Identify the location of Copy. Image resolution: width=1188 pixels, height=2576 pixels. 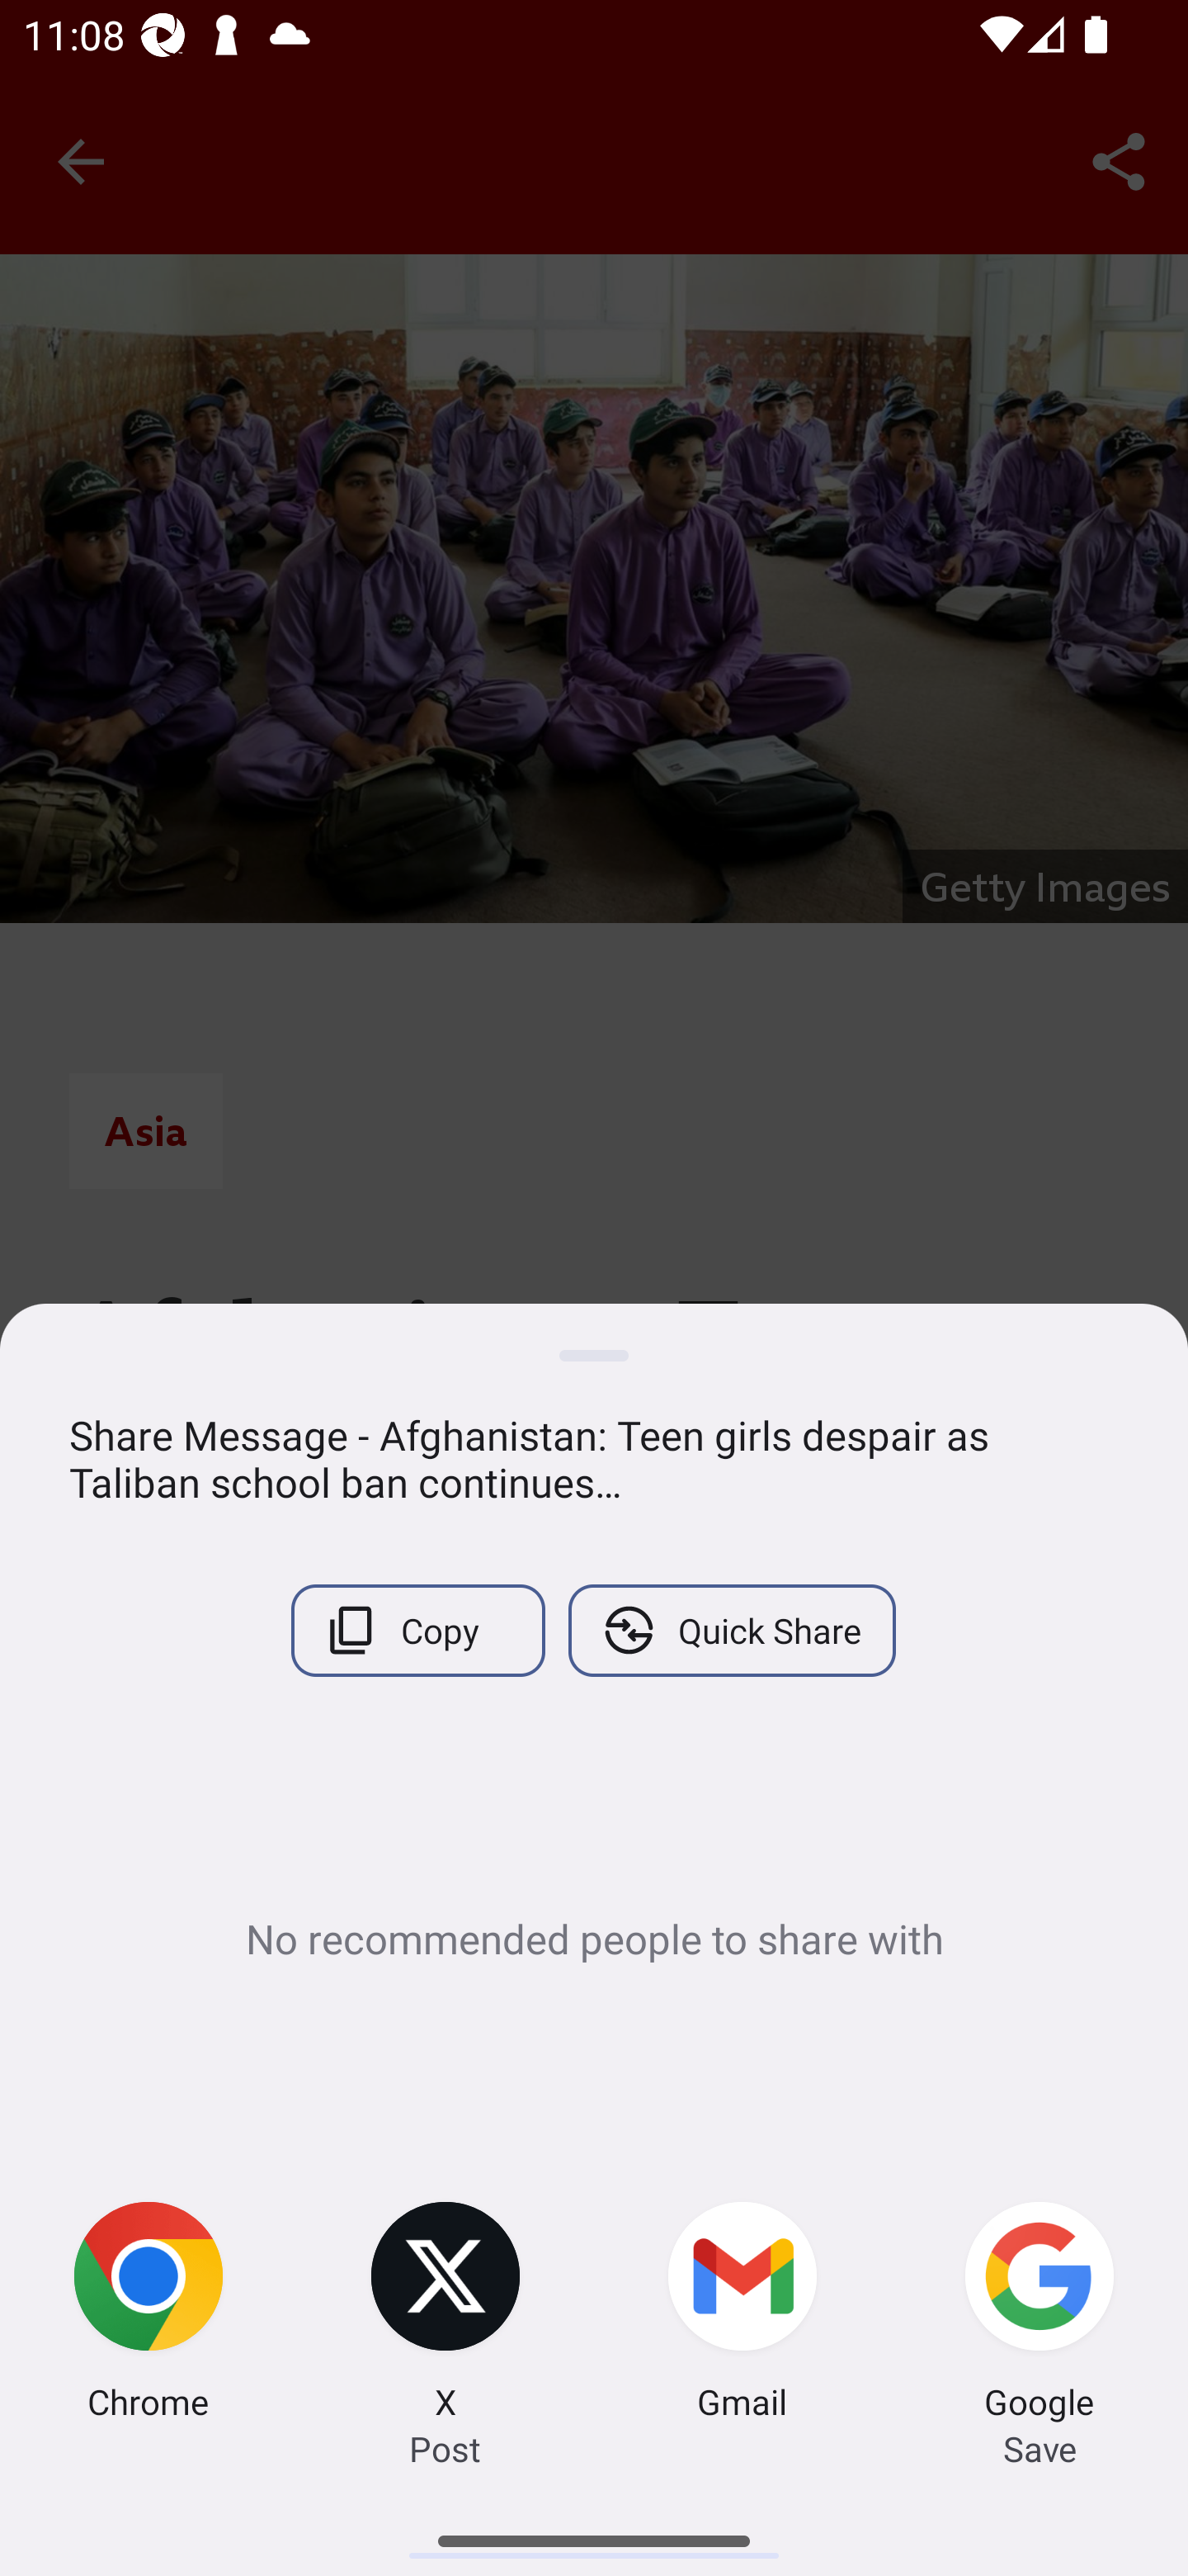
(417, 1630).